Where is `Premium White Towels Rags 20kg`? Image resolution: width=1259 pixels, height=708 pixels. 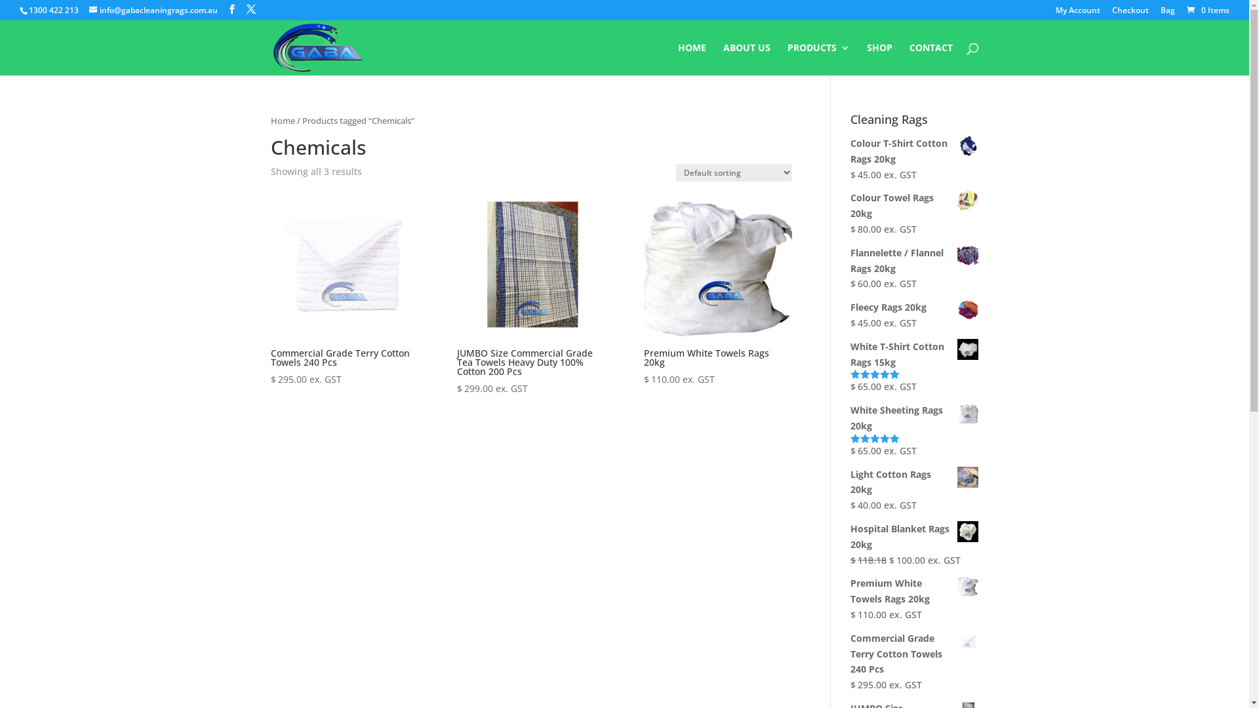 Premium White Towels Rags 20kg is located at coordinates (914, 591).